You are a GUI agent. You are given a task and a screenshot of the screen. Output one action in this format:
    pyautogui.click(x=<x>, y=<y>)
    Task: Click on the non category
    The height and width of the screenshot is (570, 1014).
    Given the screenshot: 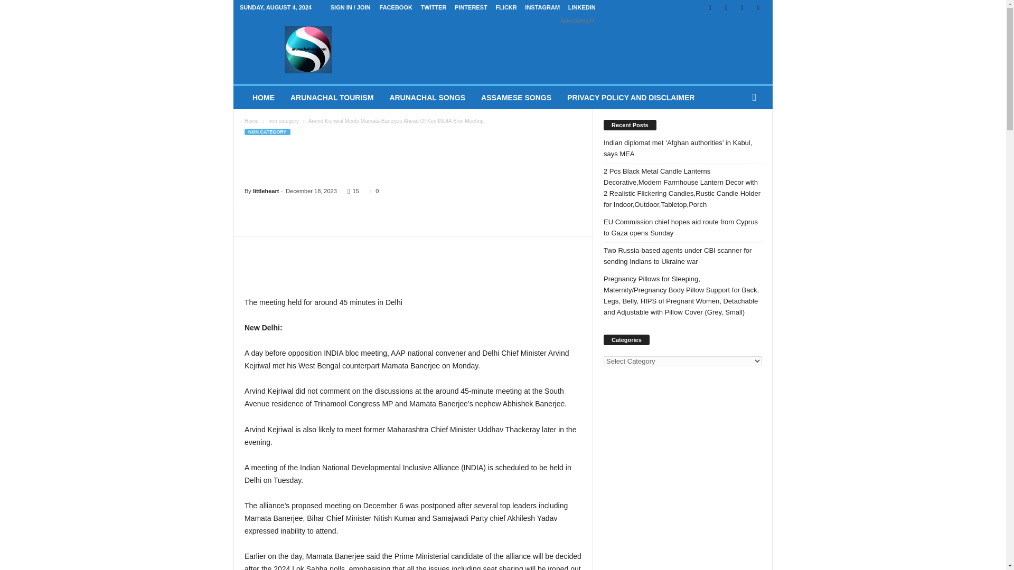 What is the action you would take?
    pyautogui.click(x=284, y=121)
    